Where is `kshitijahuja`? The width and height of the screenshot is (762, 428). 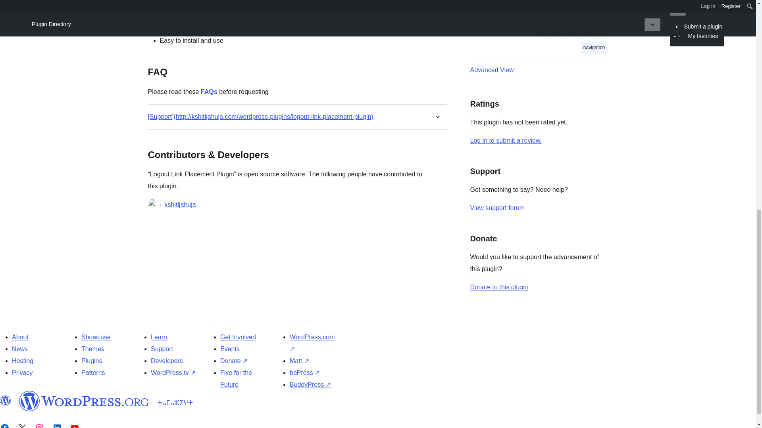 kshitijahuja is located at coordinates (180, 205).